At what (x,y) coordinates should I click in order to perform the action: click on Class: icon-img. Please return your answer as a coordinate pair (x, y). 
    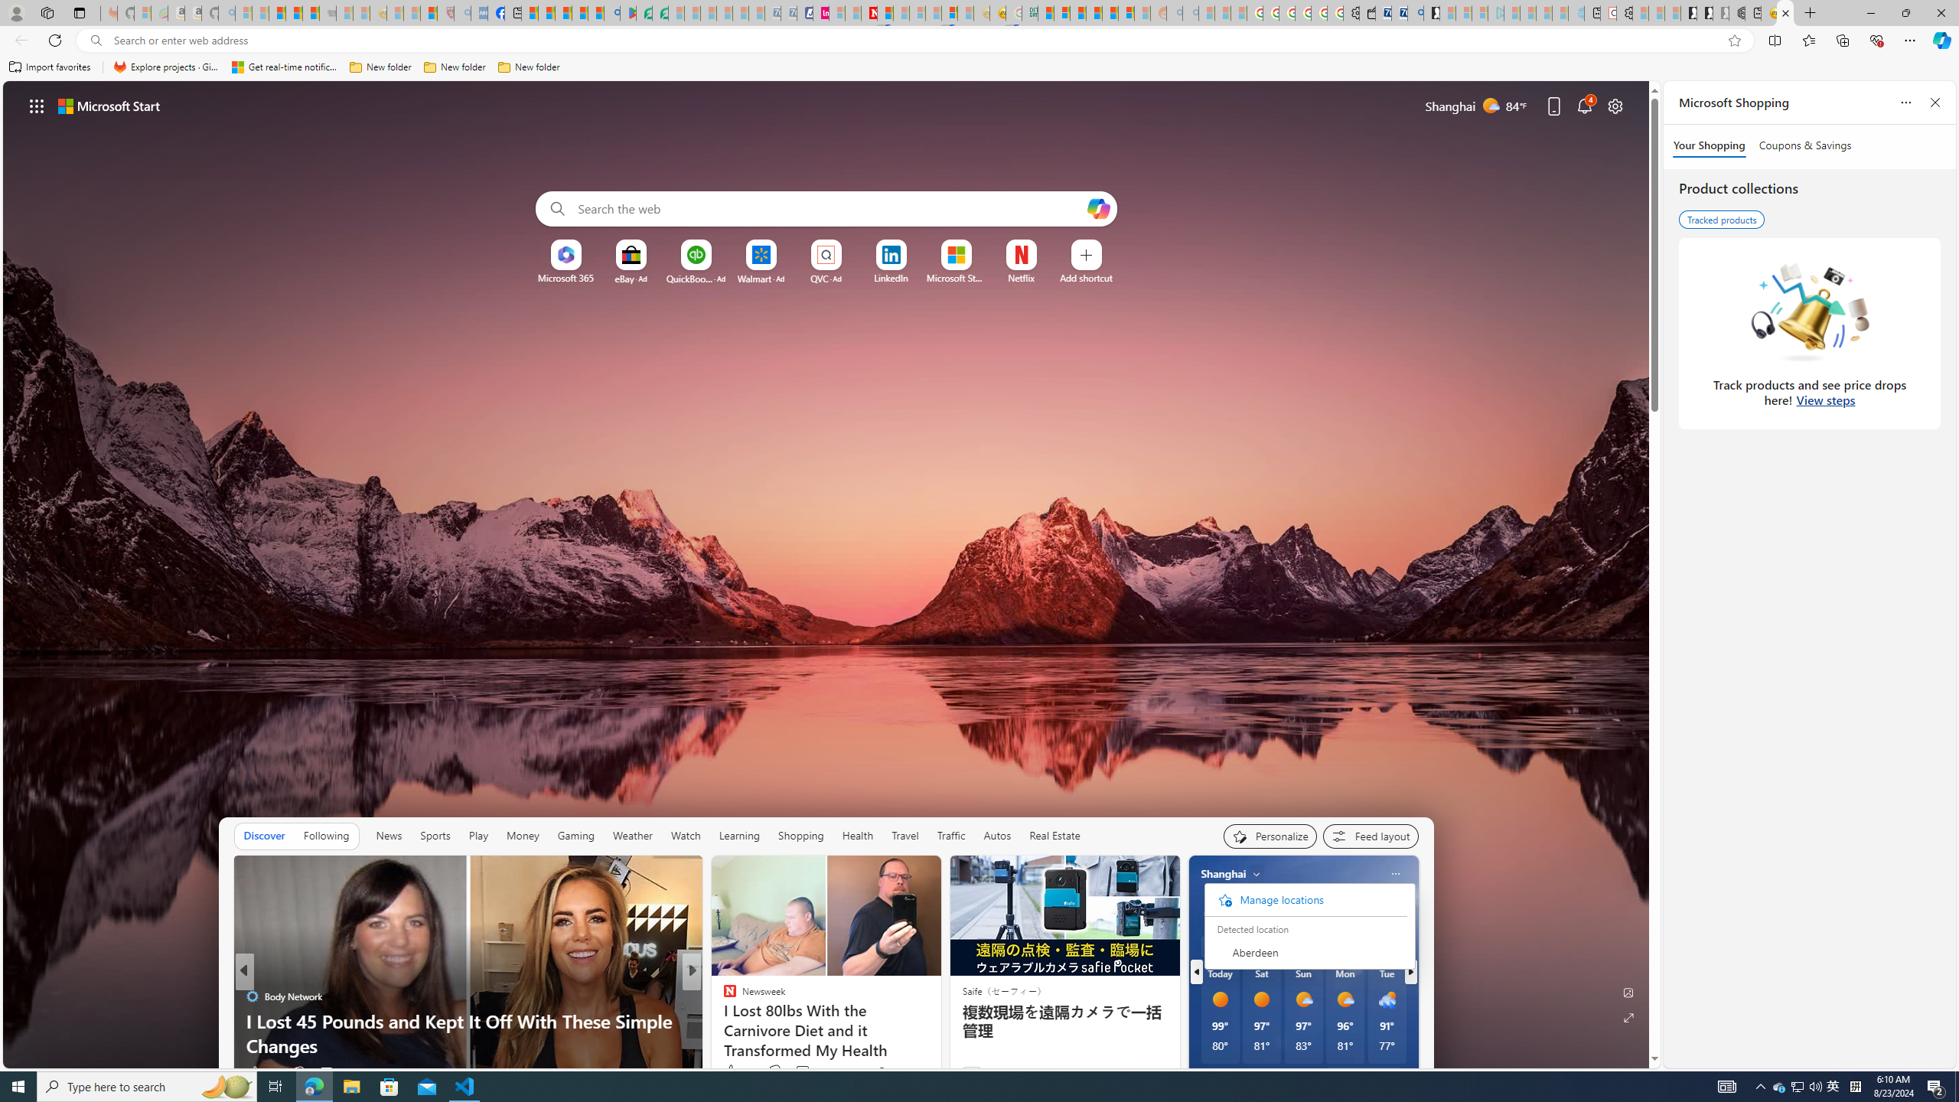
    Looking at the image, I should click on (1396, 874).